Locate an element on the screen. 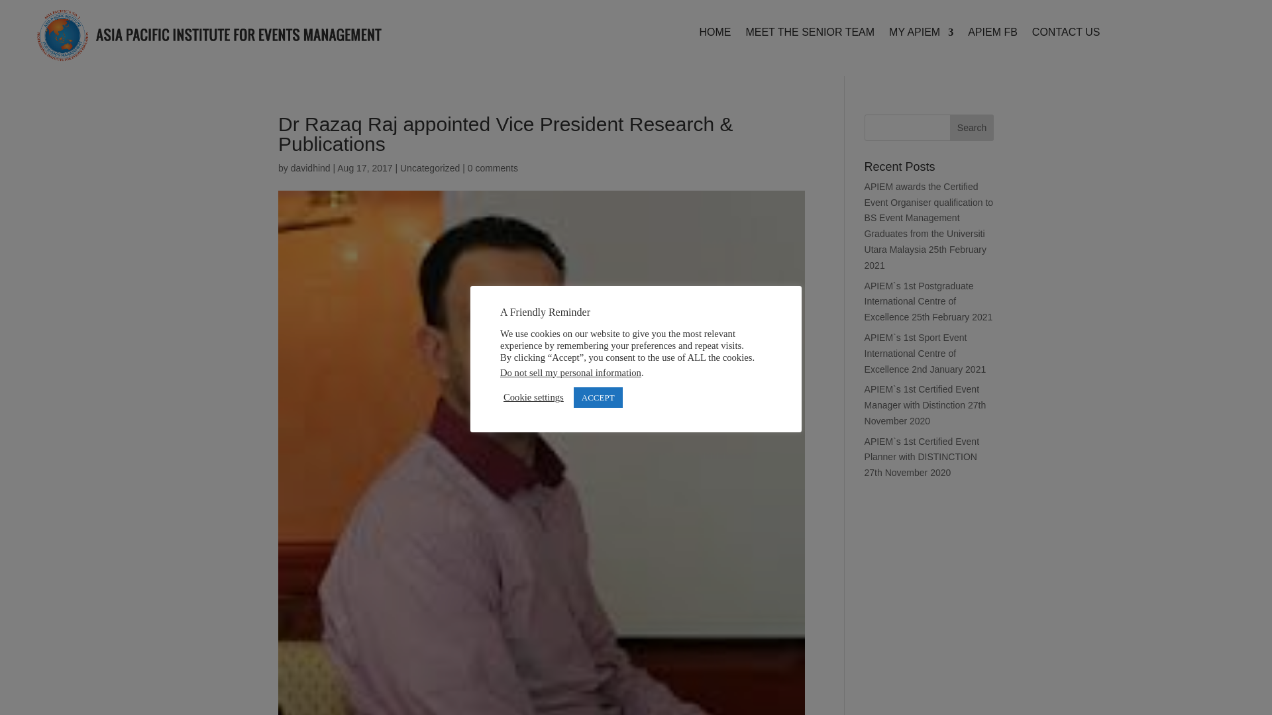 The width and height of the screenshot is (1272, 715). APIEM LOGO WEBSITE is located at coordinates (209, 38).